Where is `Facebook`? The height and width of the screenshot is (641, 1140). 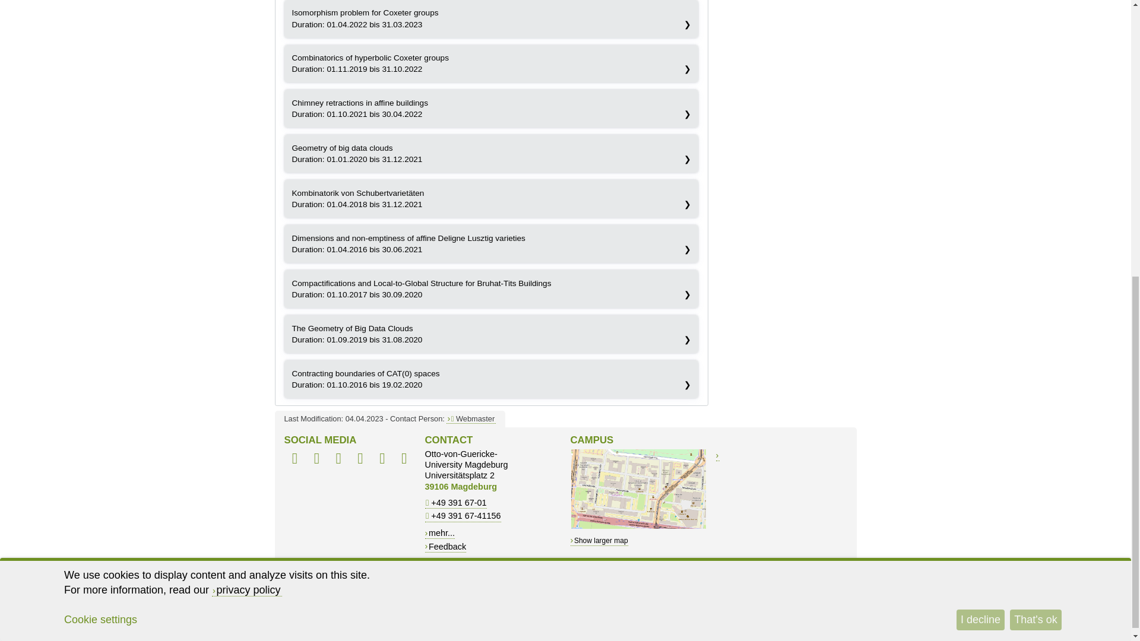
Facebook is located at coordinates (294, 459).